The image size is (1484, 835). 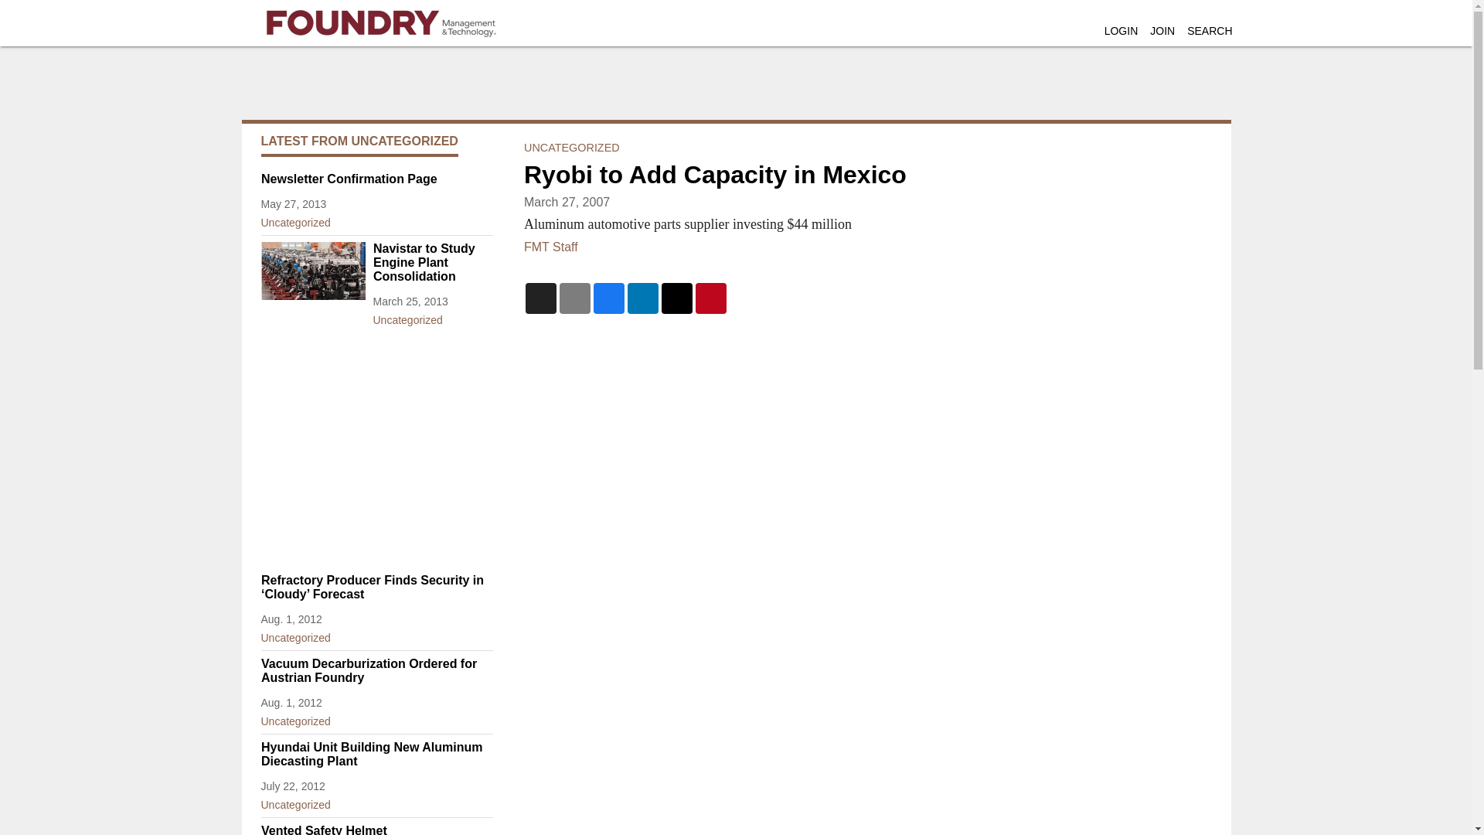 What do you see at coordinates (376, 220) in the screenshot?
I see `Uncategorized` at bounding box center [376, 220].